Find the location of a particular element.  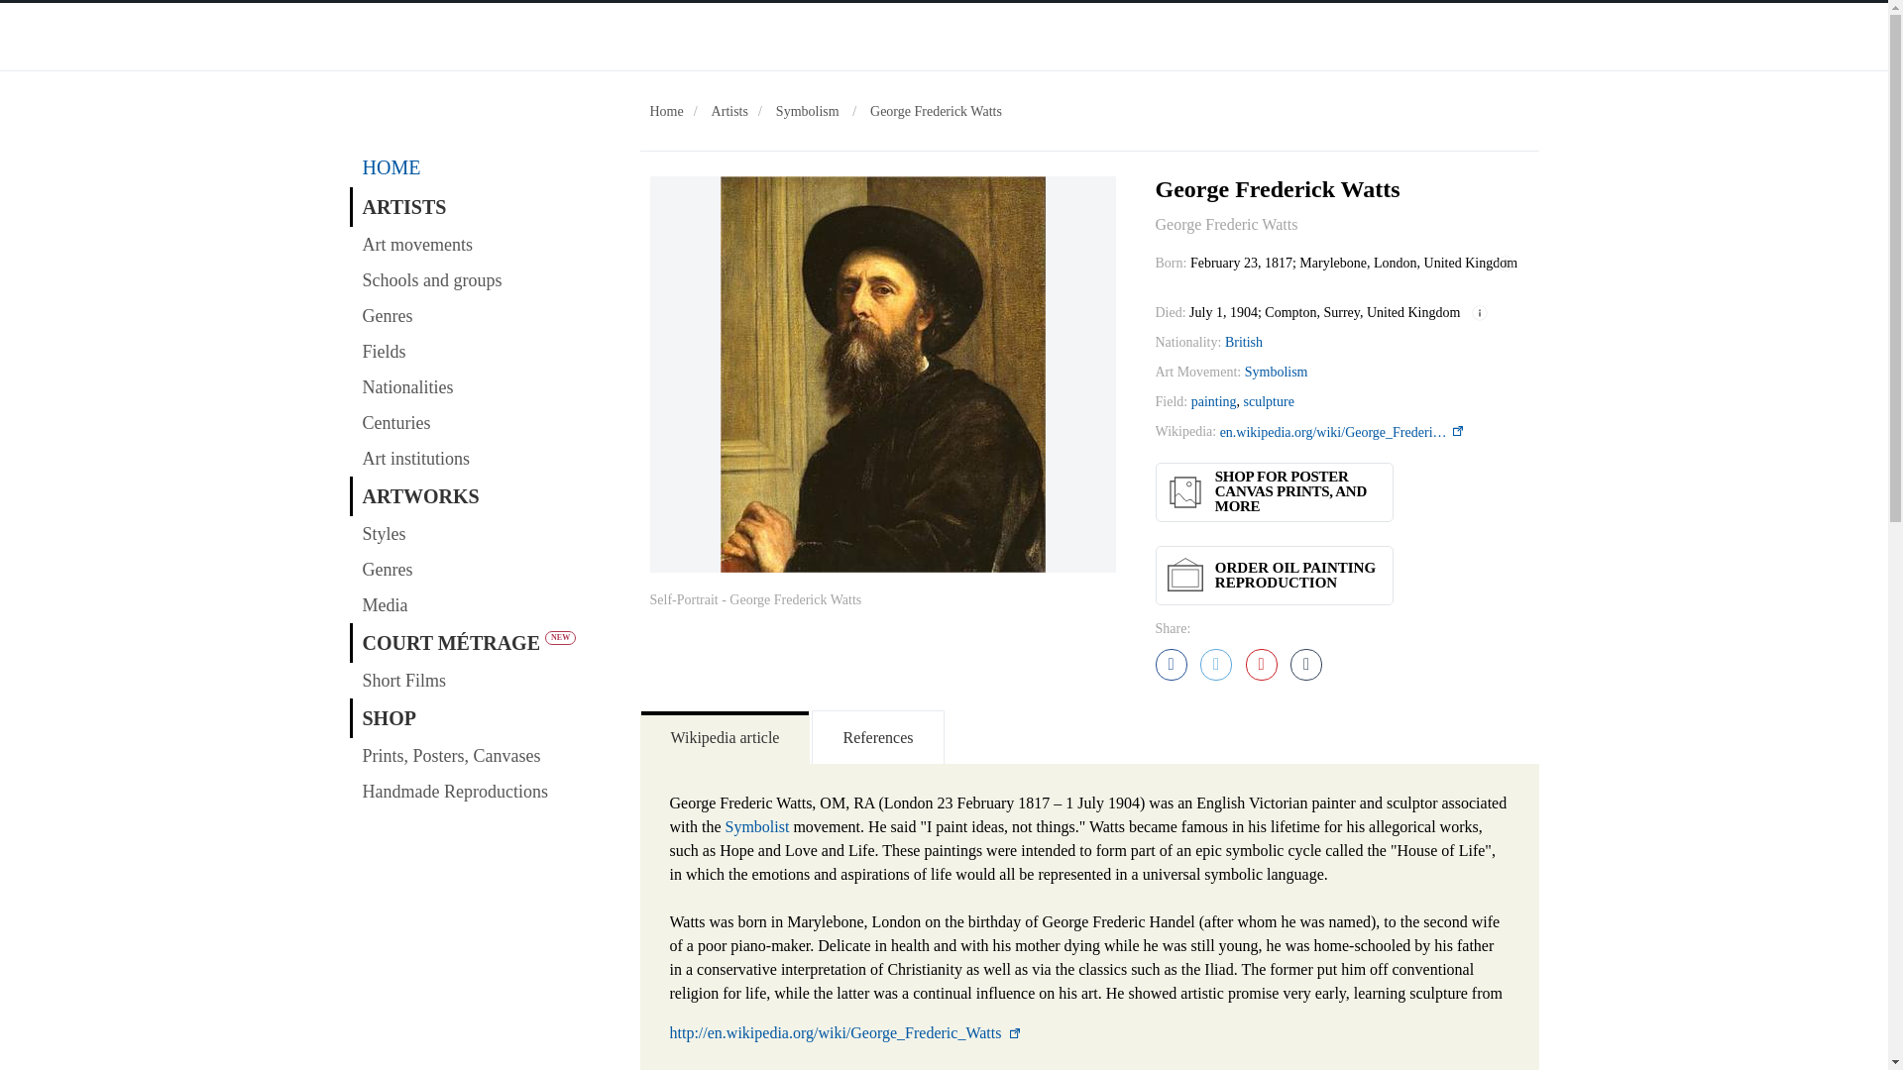

SHOP is located at coordinates (484, 718).